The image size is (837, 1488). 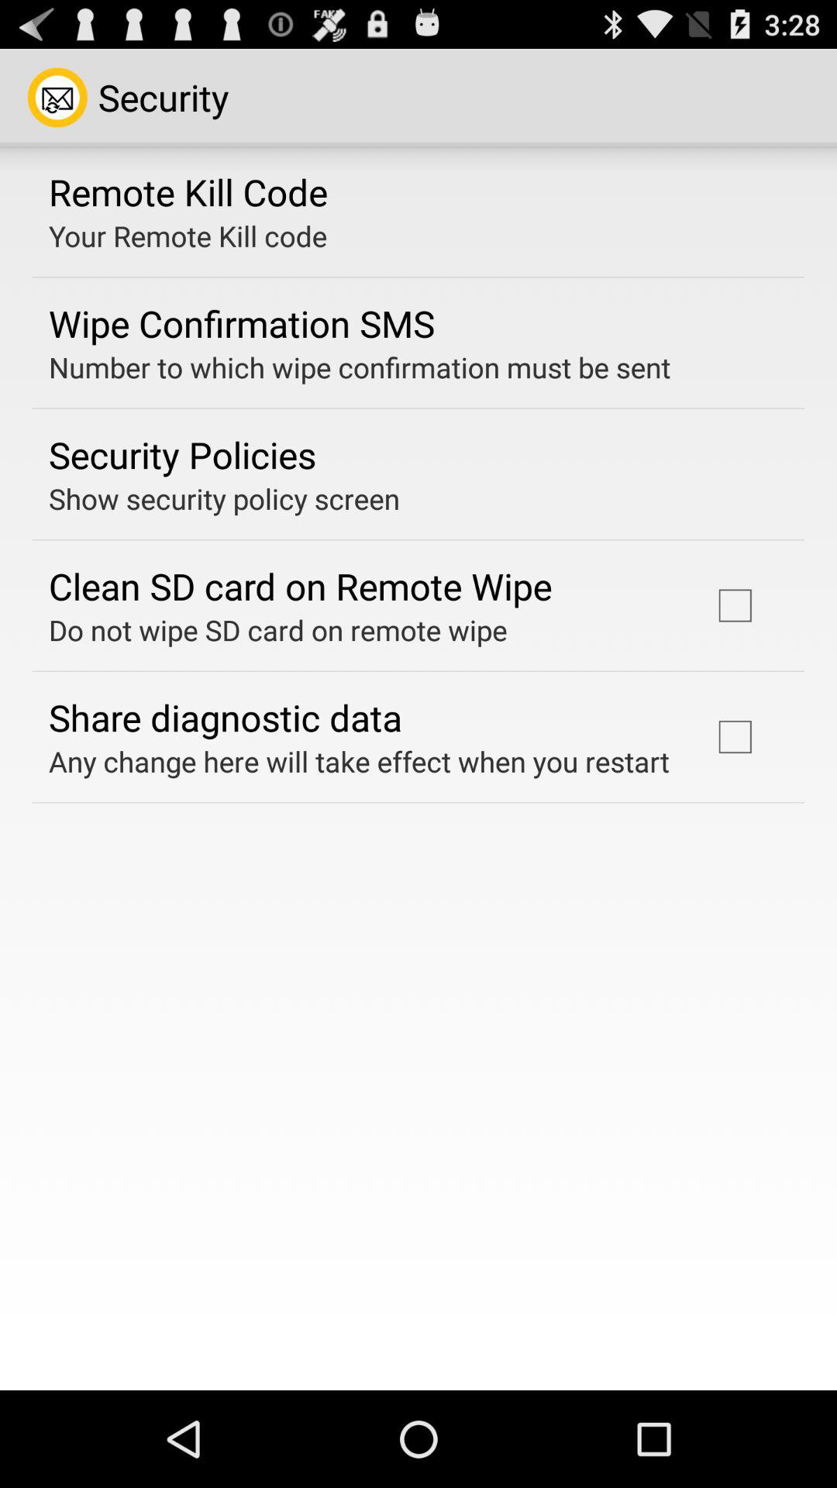 What do you see at coordinates (226, 717) in the screenshot?
I see `open the share diagnostic data app` at bounding box center [226, 717].